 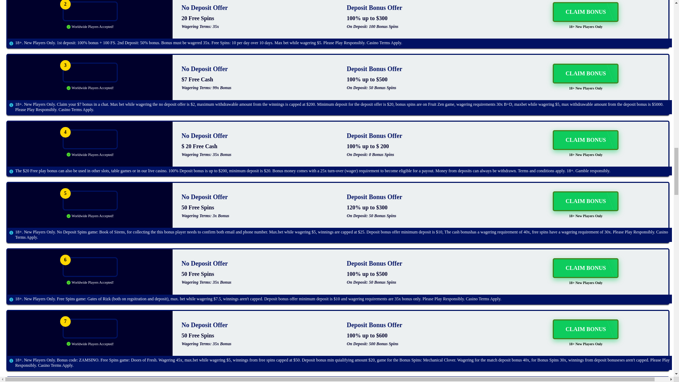 What do you see at coordinates (586, 74) in the screenshot?
I see `CLAIM BONUS` at bounding box center [586, 74].